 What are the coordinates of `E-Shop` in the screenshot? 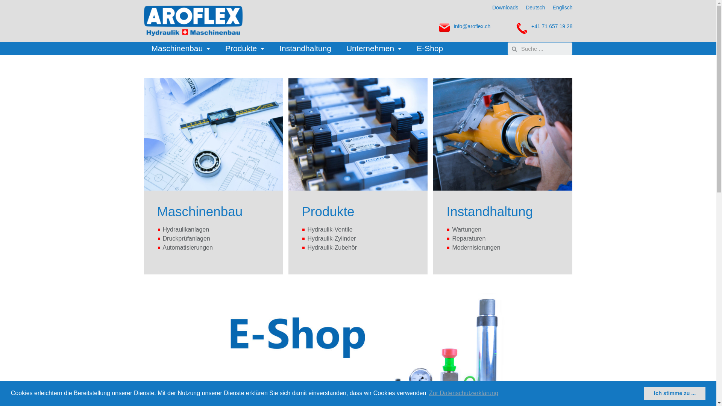 It's located at (430, 48).